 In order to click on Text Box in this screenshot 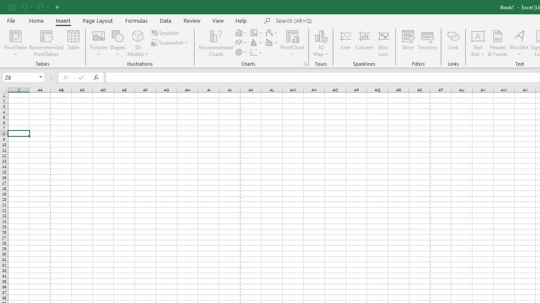, I will do `click(478, 43)`.